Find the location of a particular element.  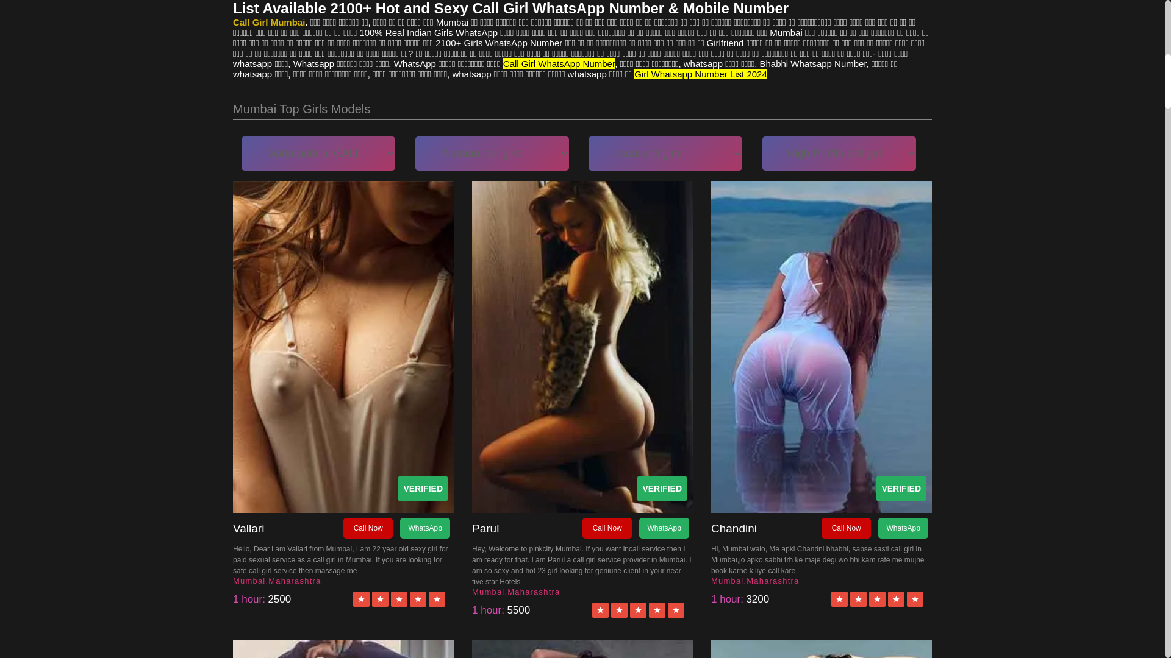

Call Now is located at coordinates (847, 528).